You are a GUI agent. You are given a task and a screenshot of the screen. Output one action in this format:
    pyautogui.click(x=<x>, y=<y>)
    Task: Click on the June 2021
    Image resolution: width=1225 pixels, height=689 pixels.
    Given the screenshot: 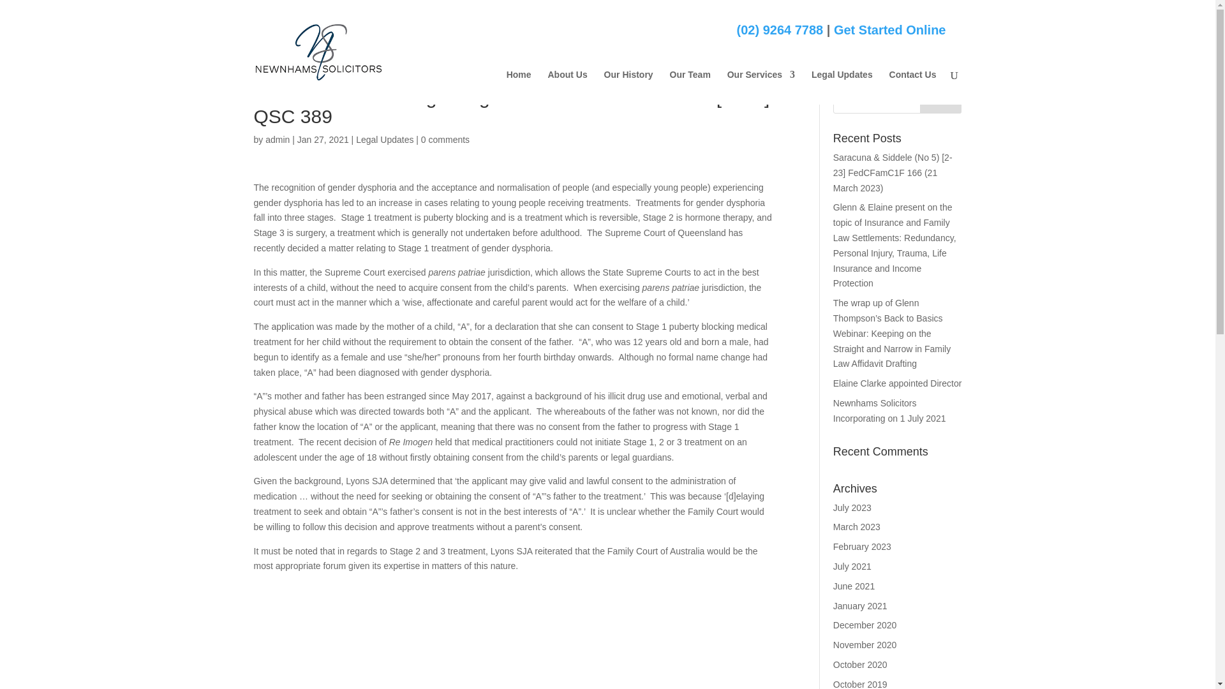 What is the action you would take?
    pyautogui.click(x=854, y=586)
    